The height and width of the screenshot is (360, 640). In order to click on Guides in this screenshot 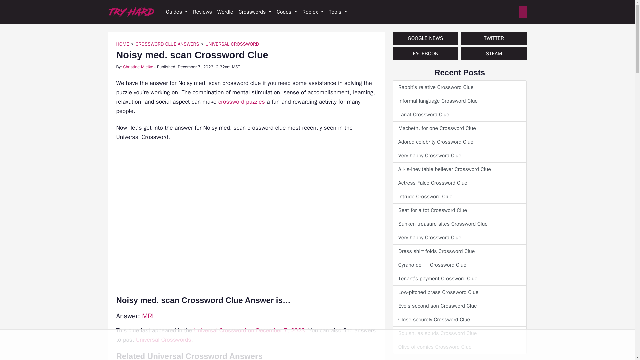, I will do `click(177, 12)`.